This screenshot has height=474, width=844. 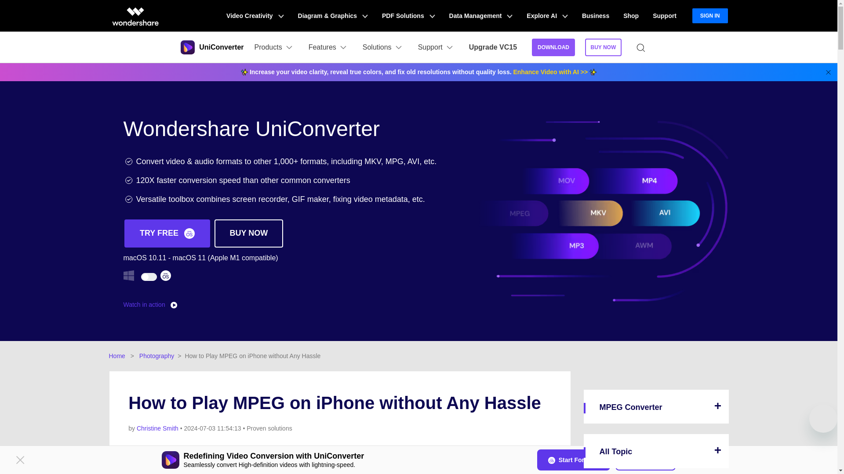 I want to click on Start For Free, so click(x=573, y=460).